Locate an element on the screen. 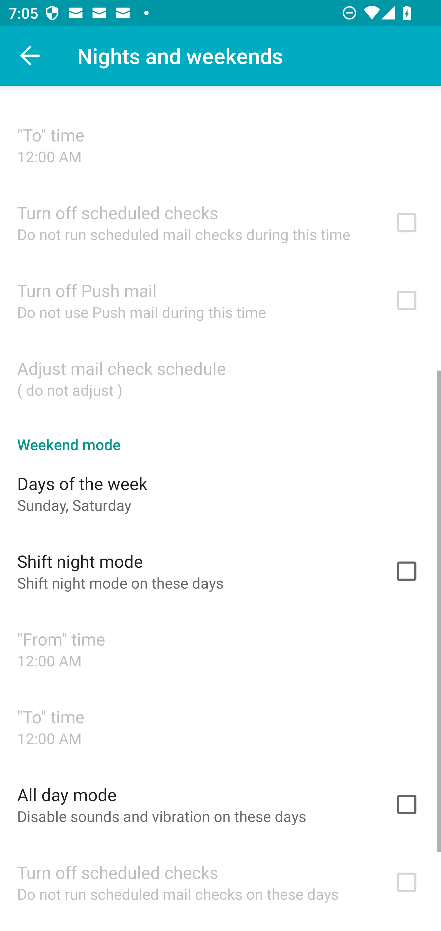  Navigate up is located at coordinates (30, 56).